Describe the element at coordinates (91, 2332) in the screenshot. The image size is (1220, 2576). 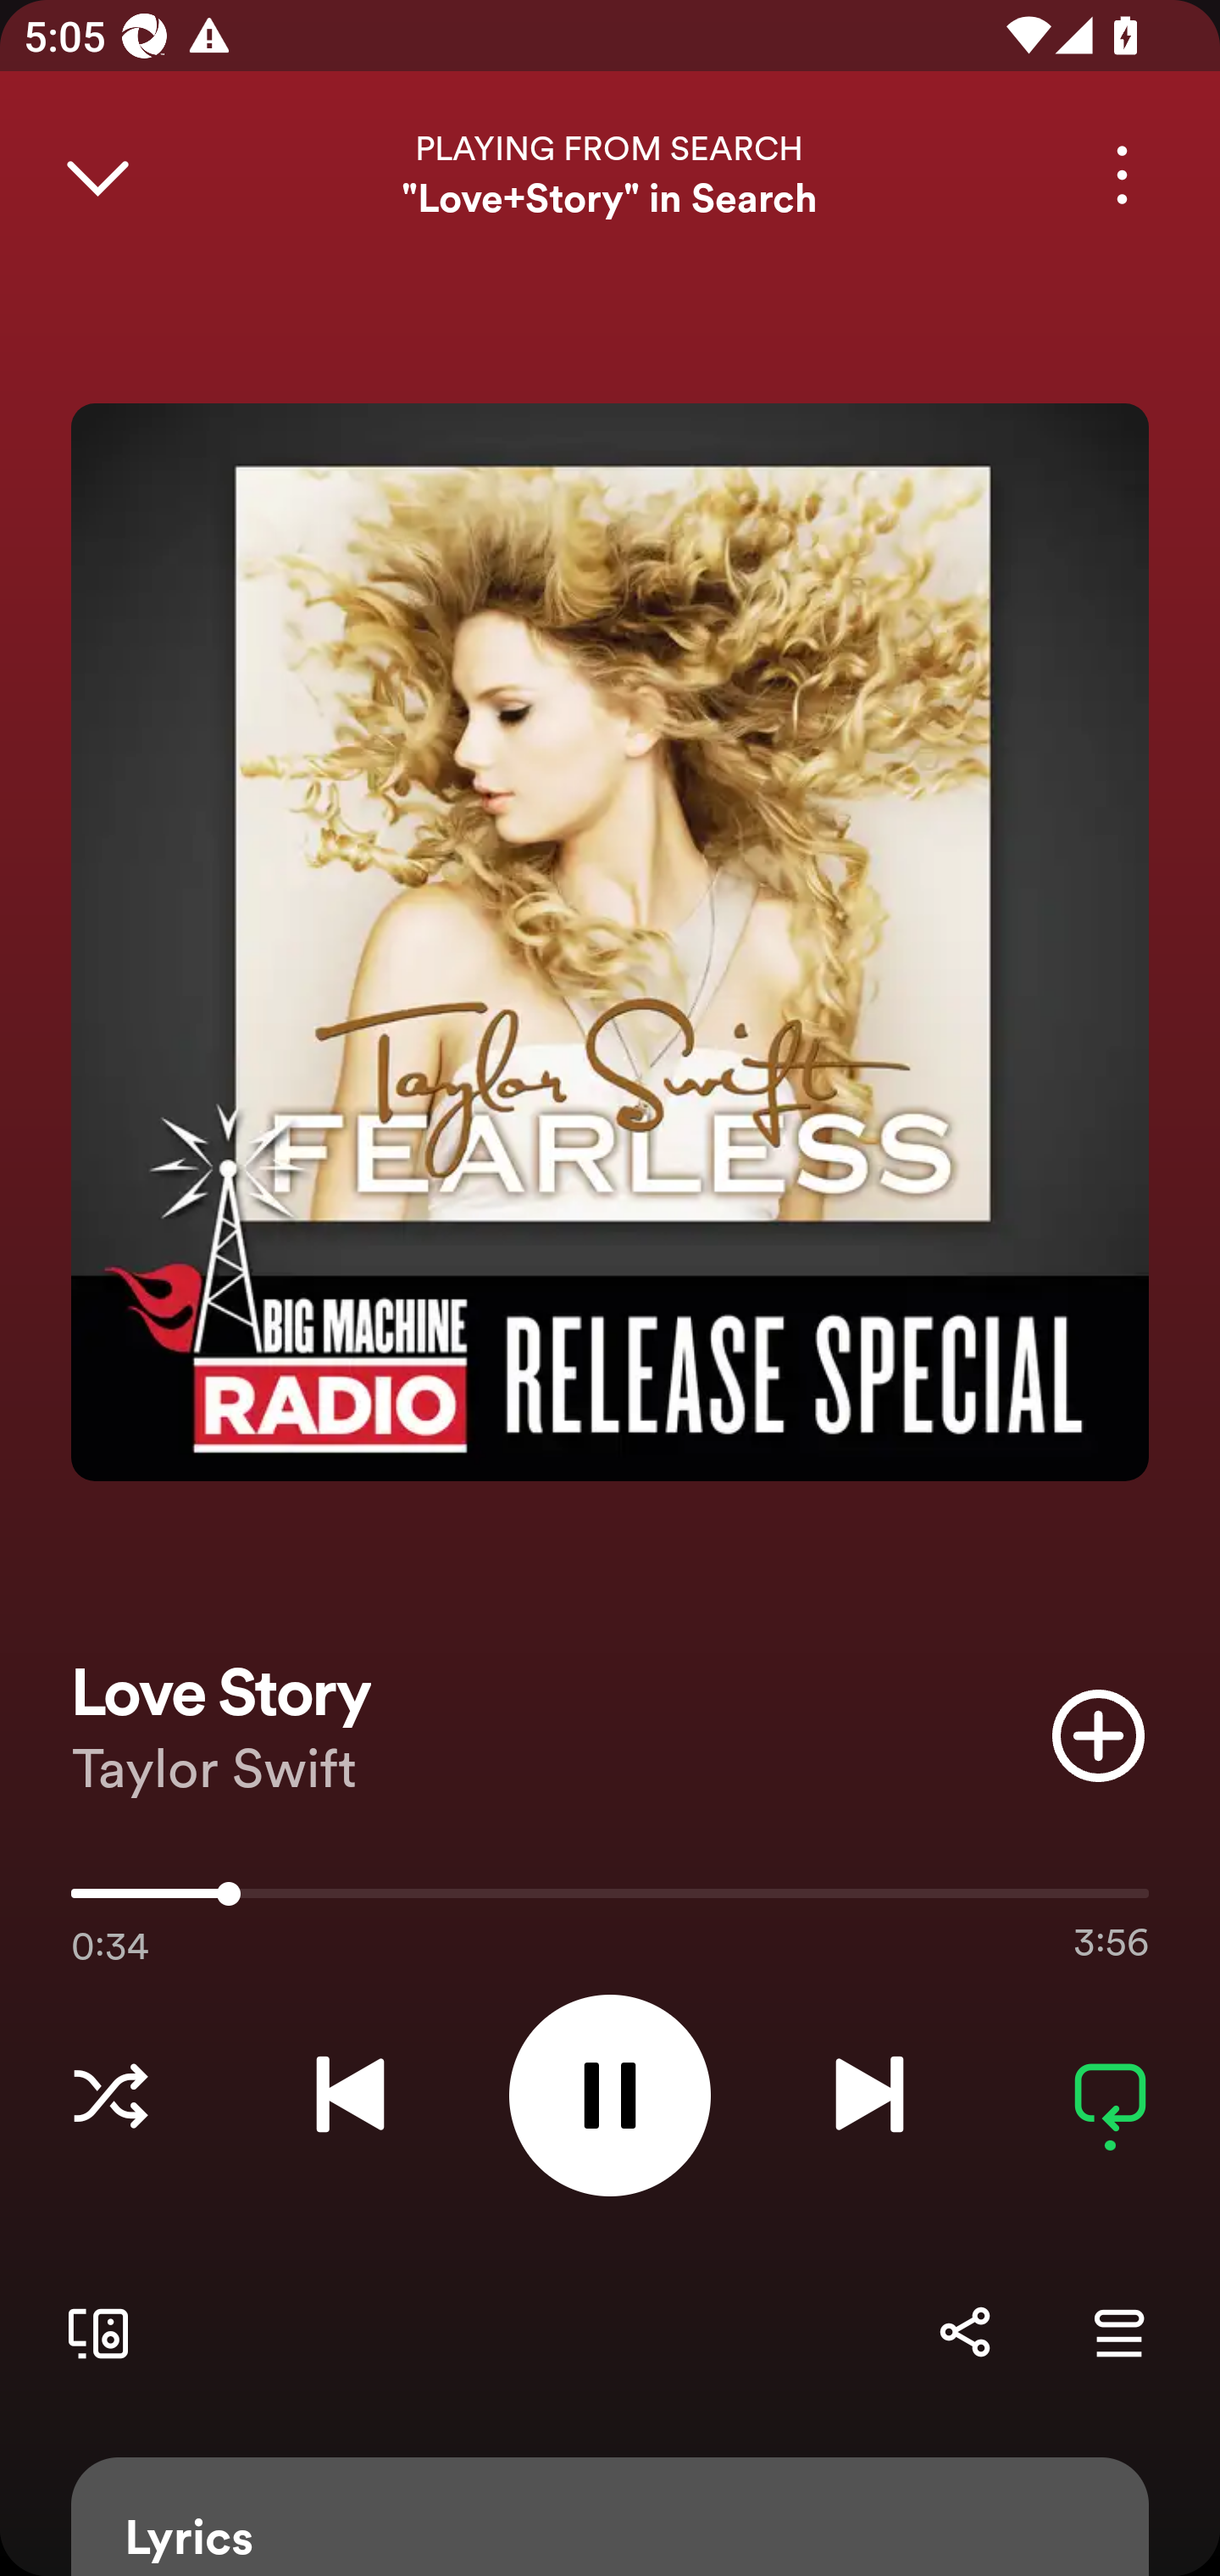
I see `Connect to a device. Opens the devices menu` at that location.